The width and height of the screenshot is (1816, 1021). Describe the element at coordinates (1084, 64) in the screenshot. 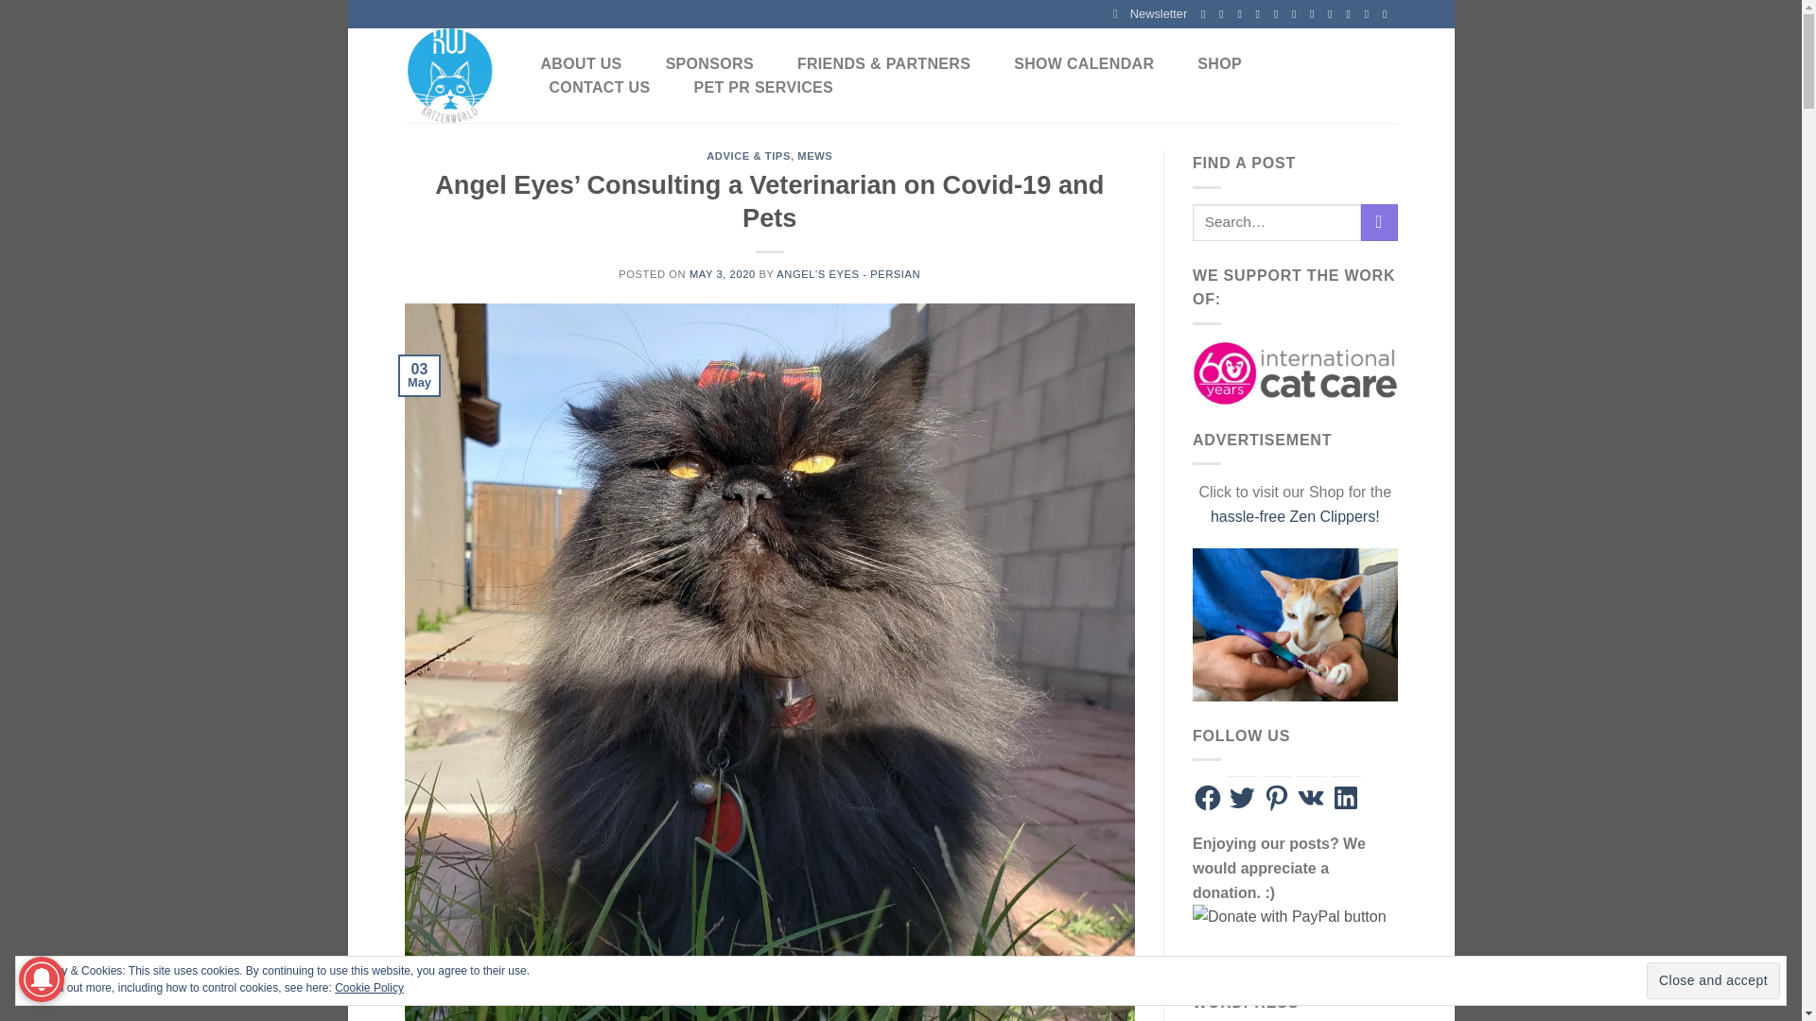

I see `SHOW CALENDAR` at that location.